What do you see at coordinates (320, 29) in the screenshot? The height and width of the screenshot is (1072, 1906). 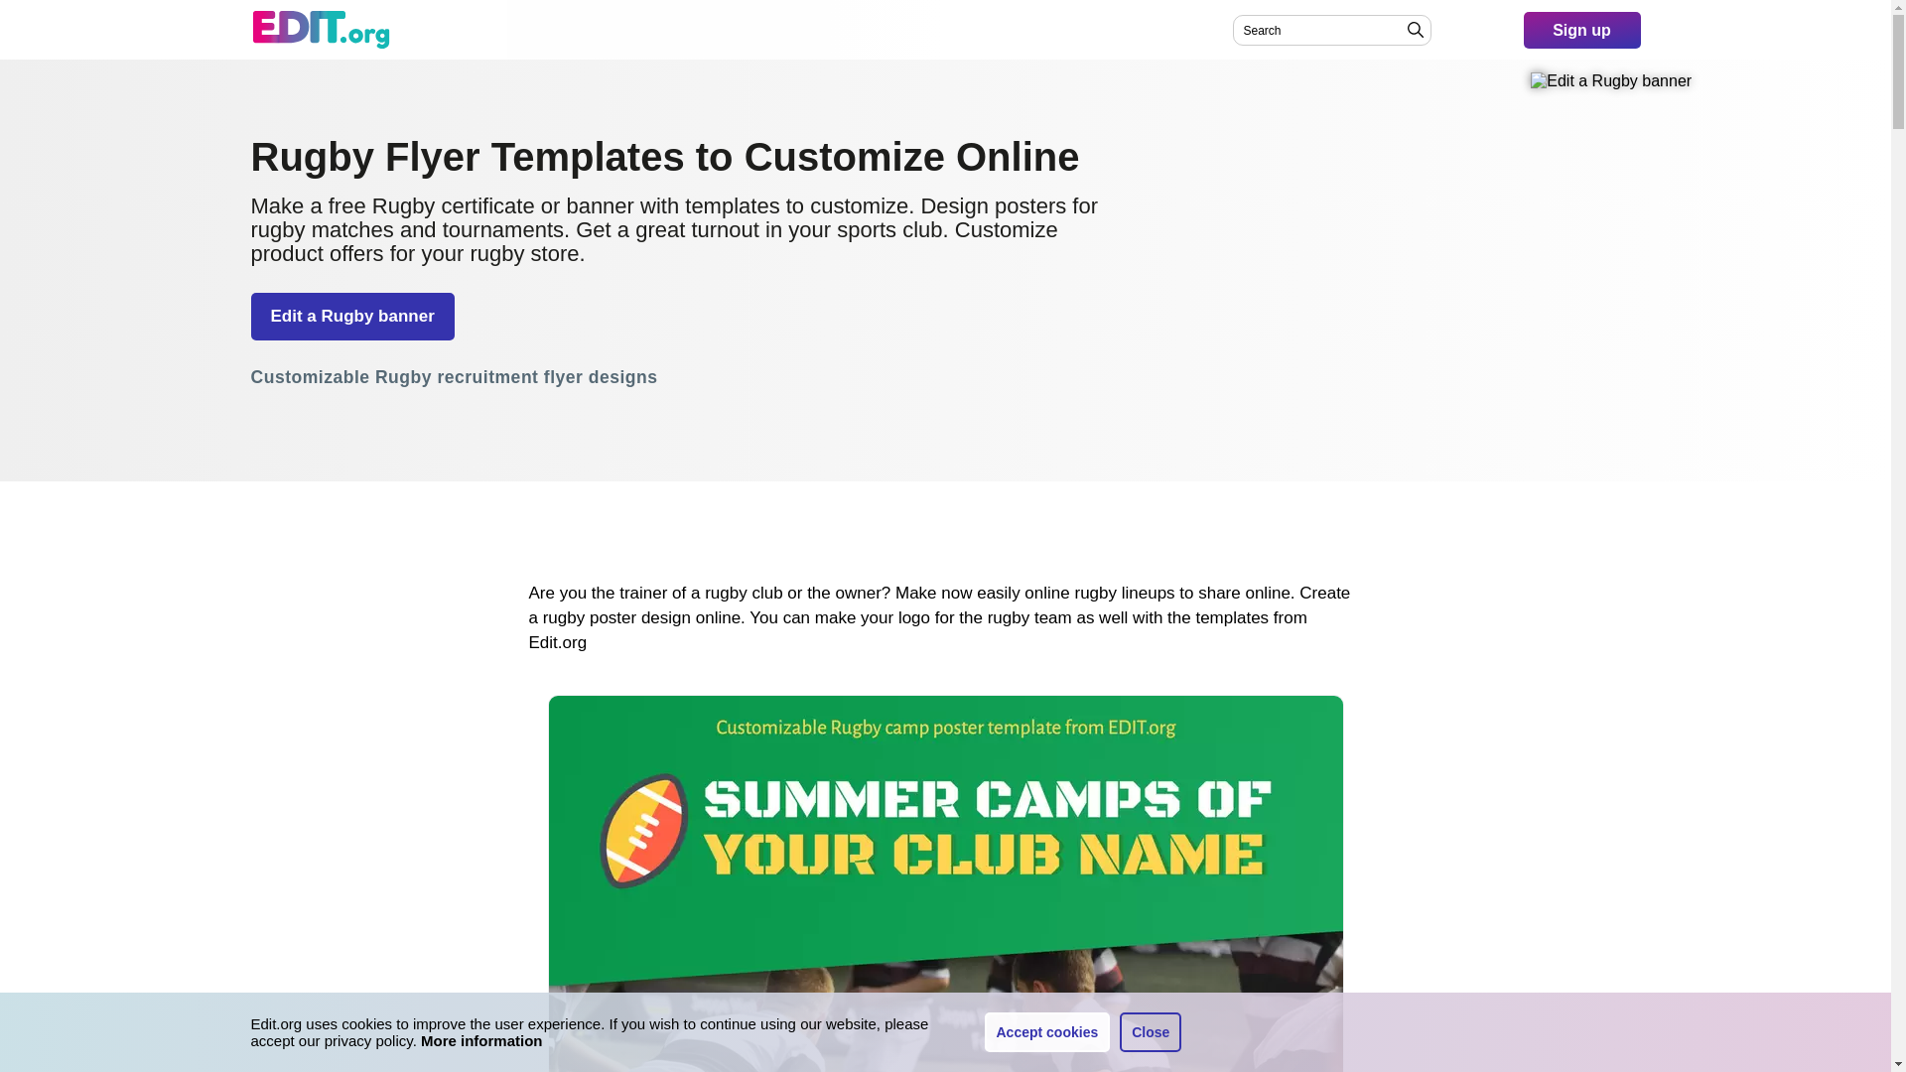 I see `Edit.org online editor` at bounding box center [320, 29].